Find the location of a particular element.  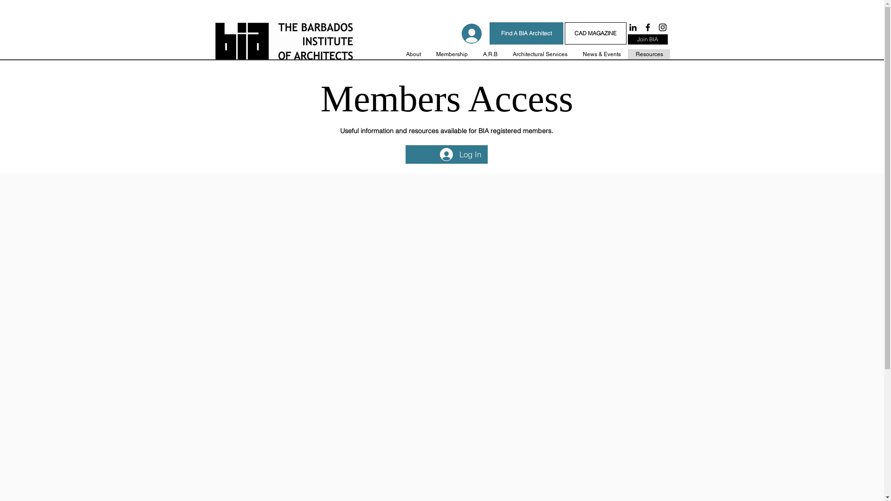

Architectural Services is located at coordinates (539, 54).